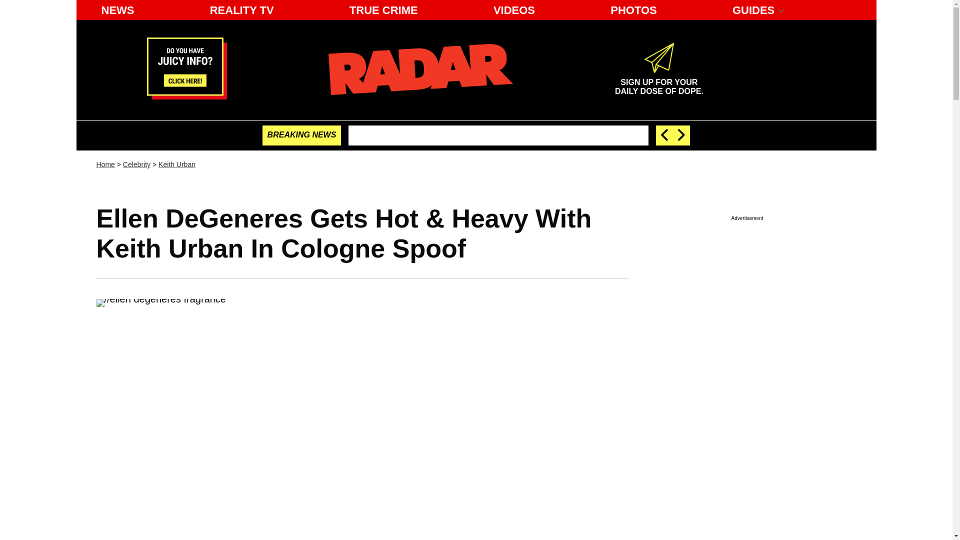 The image size is (960, 540). I want to click on Radar Online, so click(420, 69).